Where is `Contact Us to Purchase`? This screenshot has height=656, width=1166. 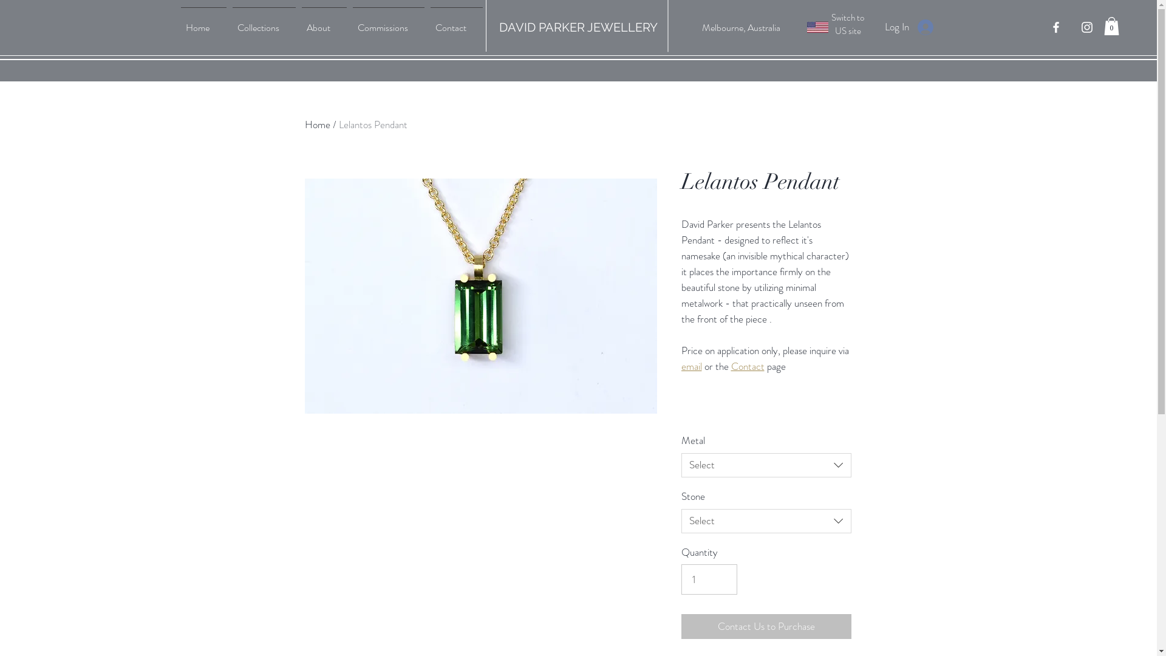
Contact Us to Purchase is located at coordinates (766, 627).